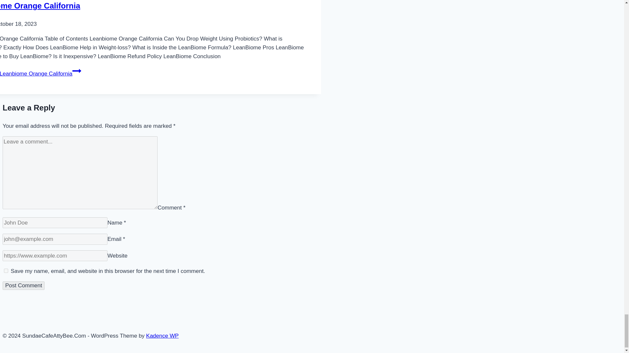 The image size is (629, 353). Describe the element at coordinates (77, 71) in the screenshot. I see `Continue` at that location.